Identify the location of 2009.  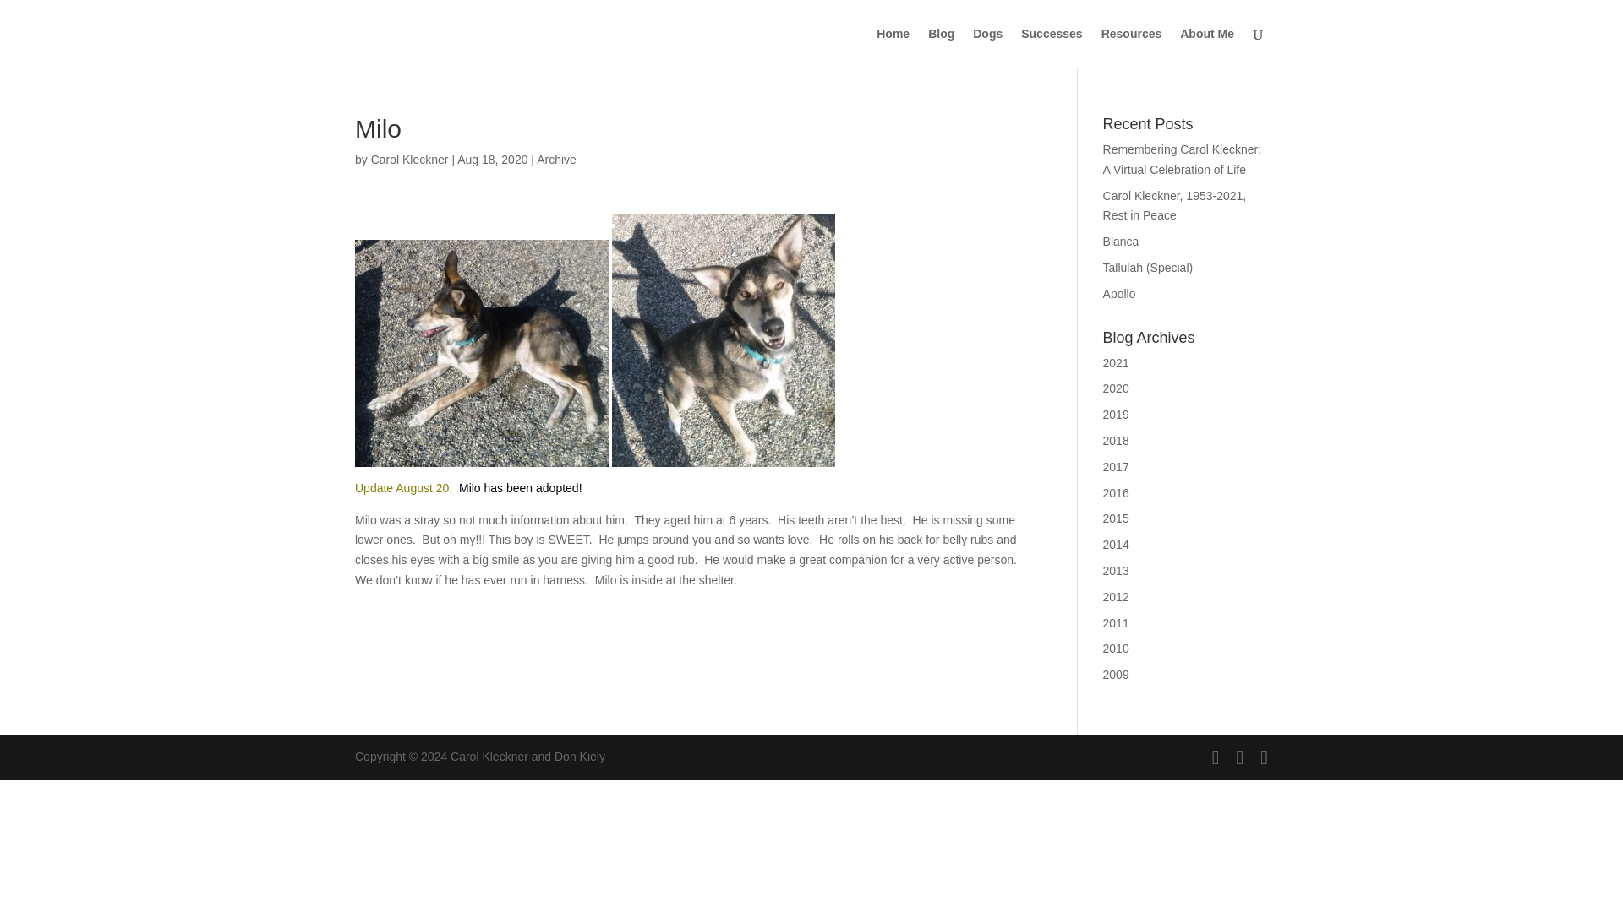
(1116, 674).